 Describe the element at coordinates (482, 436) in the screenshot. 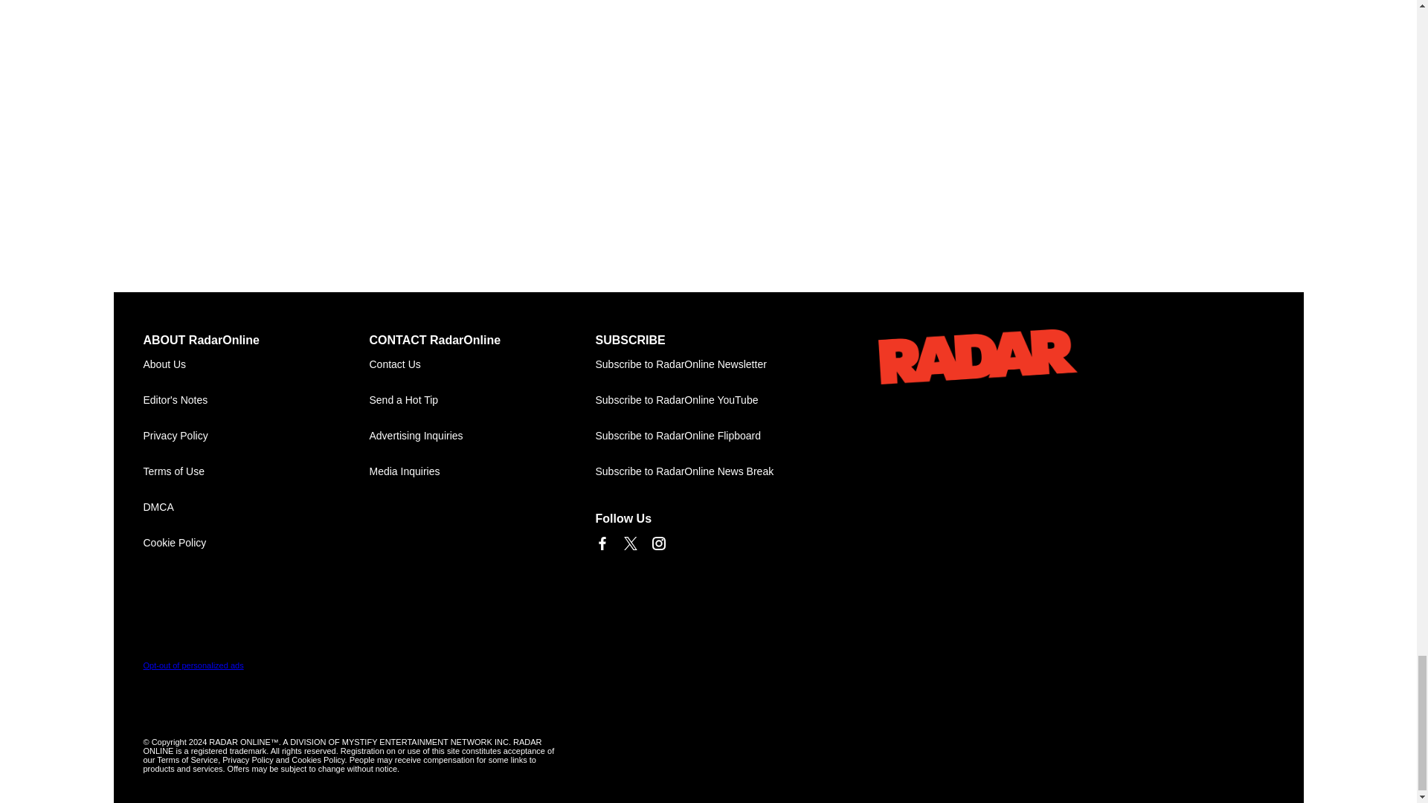

I see `Advertising Inquiries` at that location.